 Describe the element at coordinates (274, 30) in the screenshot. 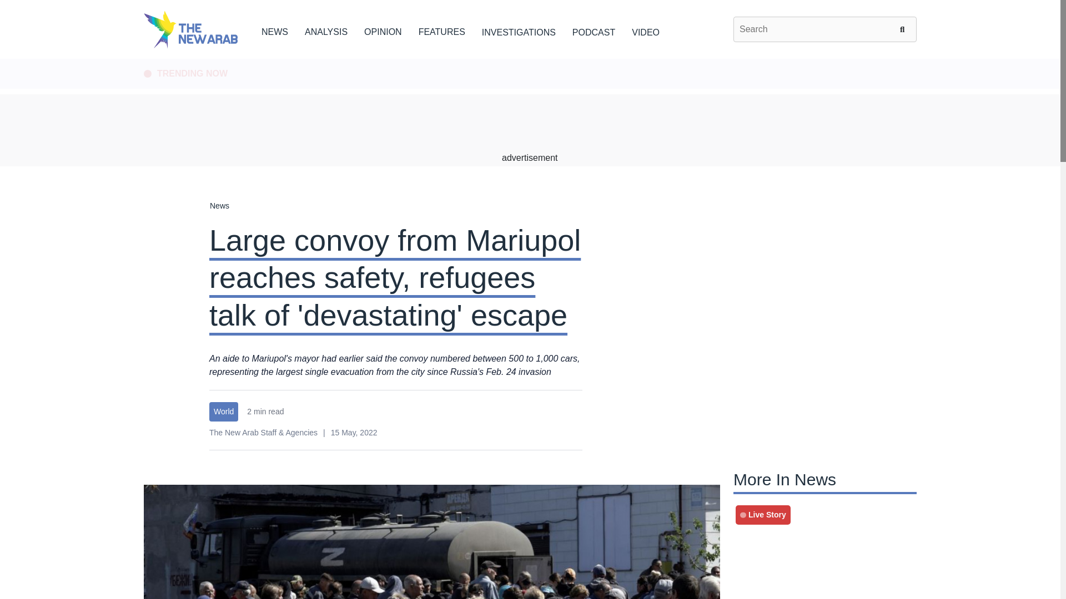

I see `NEWS` at that location.